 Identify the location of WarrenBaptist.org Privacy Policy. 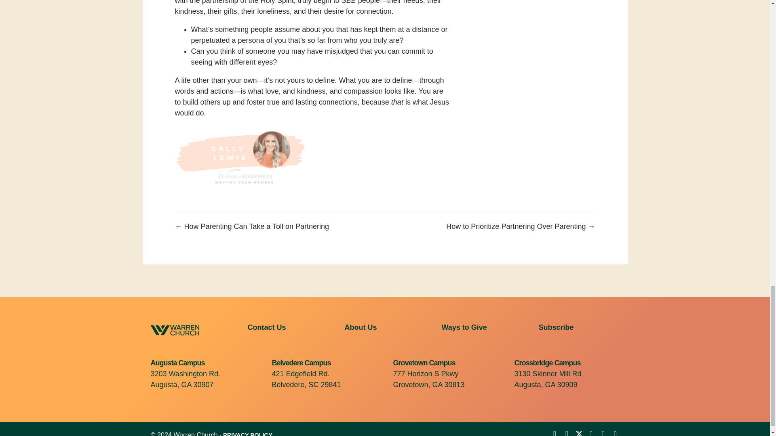
(247, 434).